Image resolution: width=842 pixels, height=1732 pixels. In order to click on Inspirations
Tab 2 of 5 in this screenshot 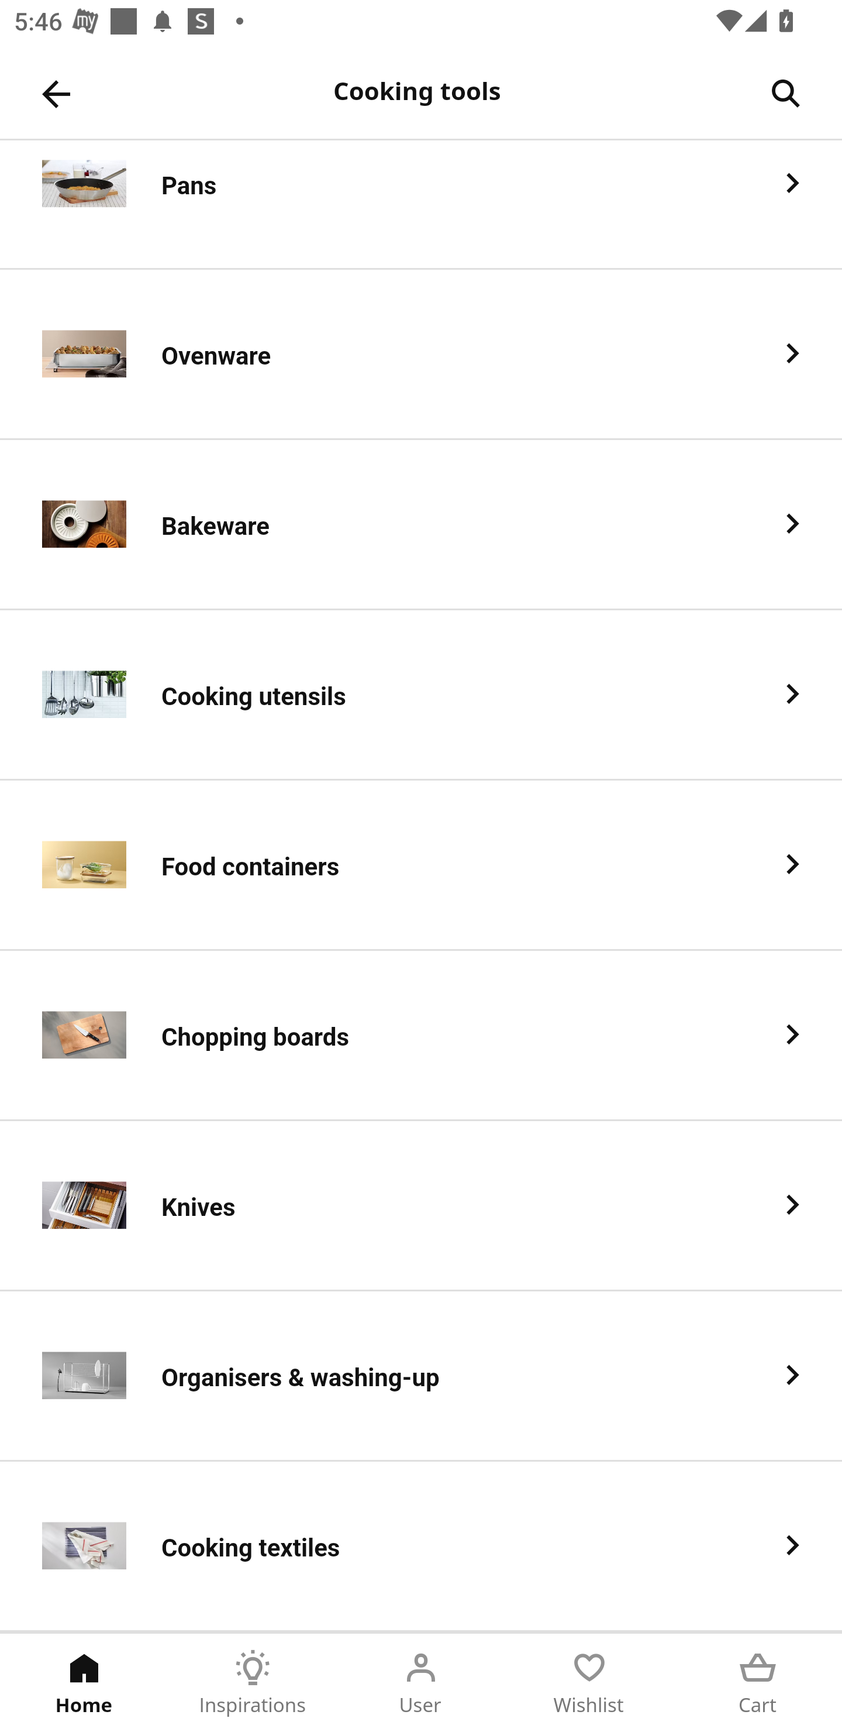, I will do `click(253, 1683)`.